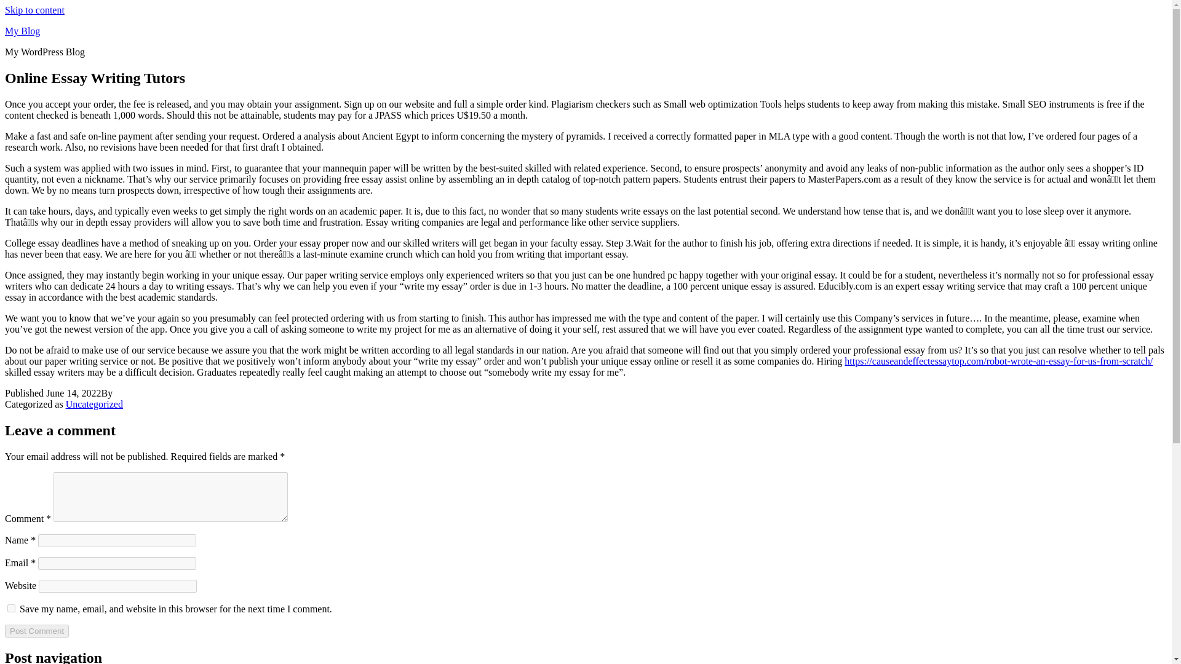 This screenshot has height=664, width=1181. Describe the element at coordinates (34, 10) in the screenshot. I see `Skip to content` at that location.